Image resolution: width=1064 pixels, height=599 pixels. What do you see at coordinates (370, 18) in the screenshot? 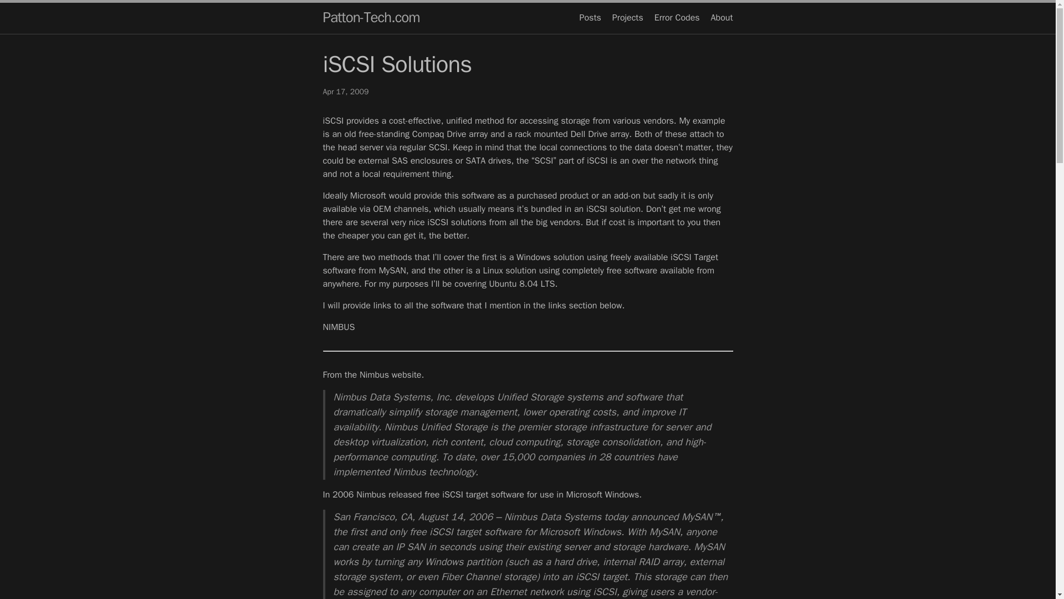
I see `Patton-Tech.com` at bounding box center [370, 18].